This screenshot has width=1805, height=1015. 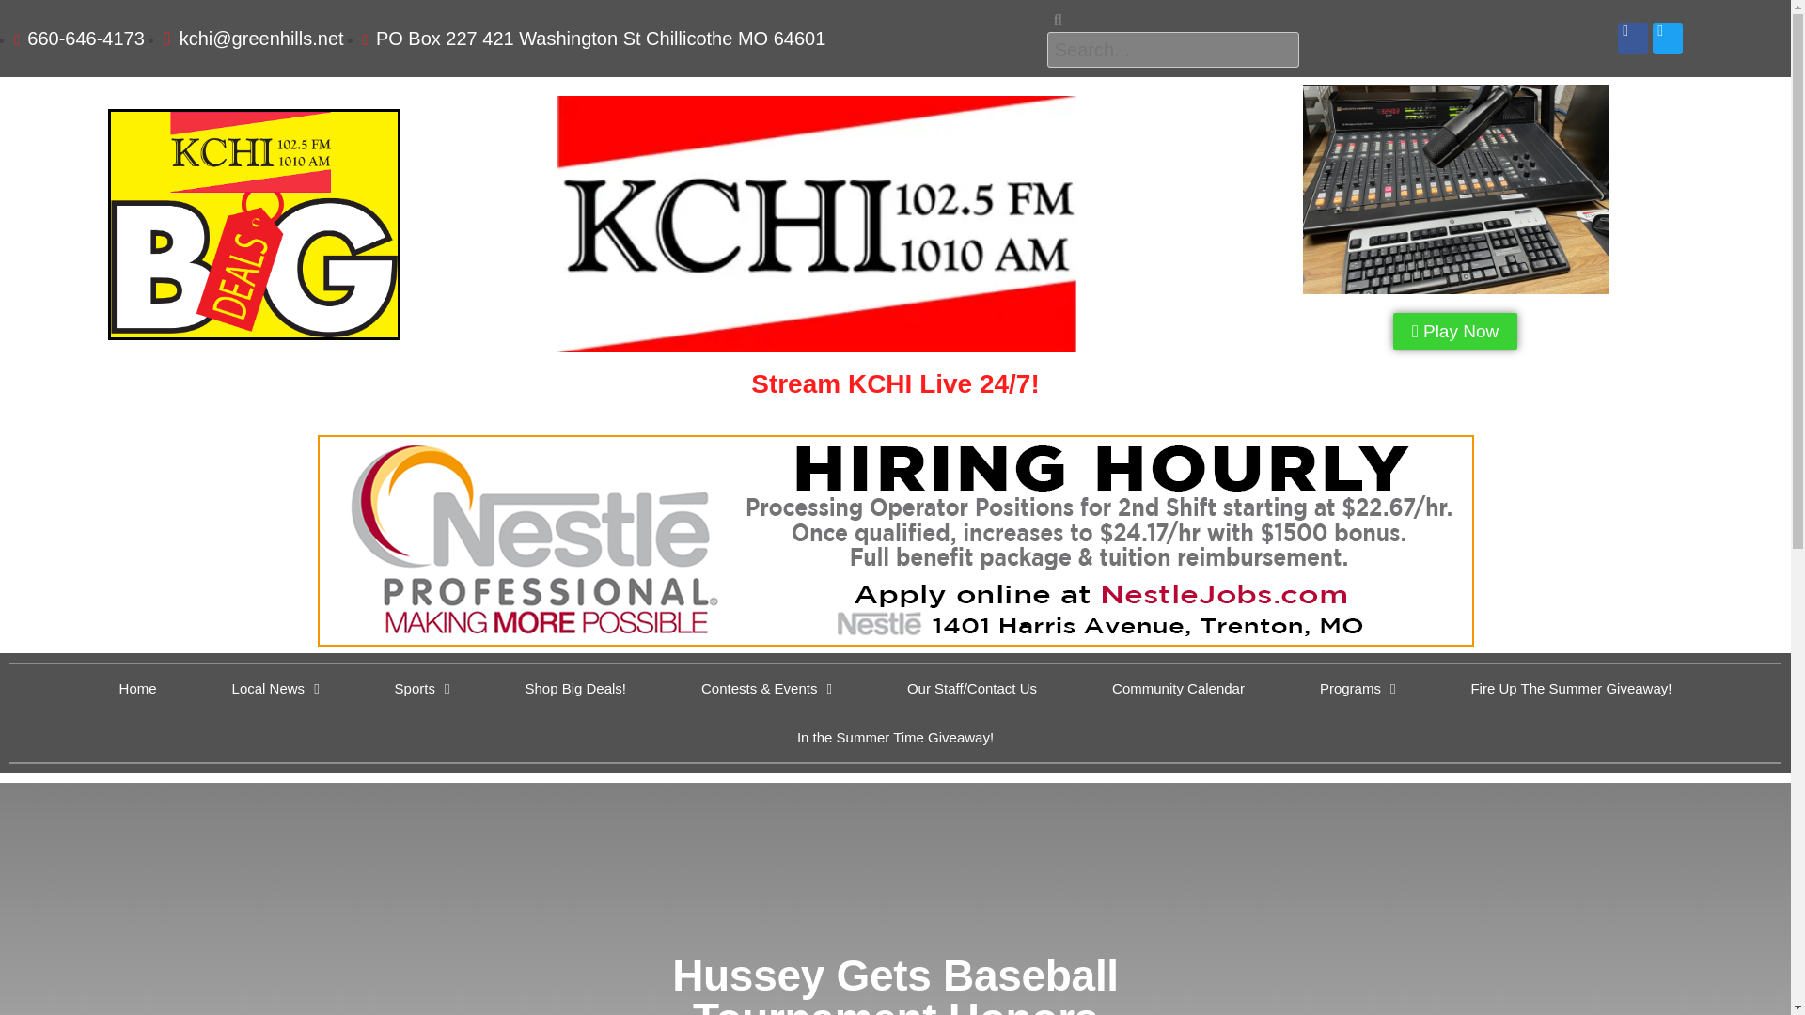 What do you see at coordinates (1571, 689) in the screenshot?
I see `Fire Up The Summer Giveaway!` at bounding box center [1571, 689].